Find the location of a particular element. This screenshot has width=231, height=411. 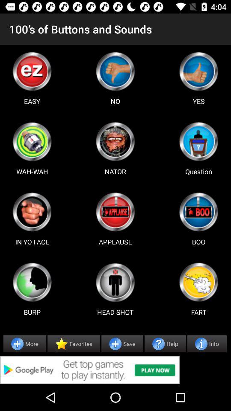

advertisement page is located at coordinates (115, 71).